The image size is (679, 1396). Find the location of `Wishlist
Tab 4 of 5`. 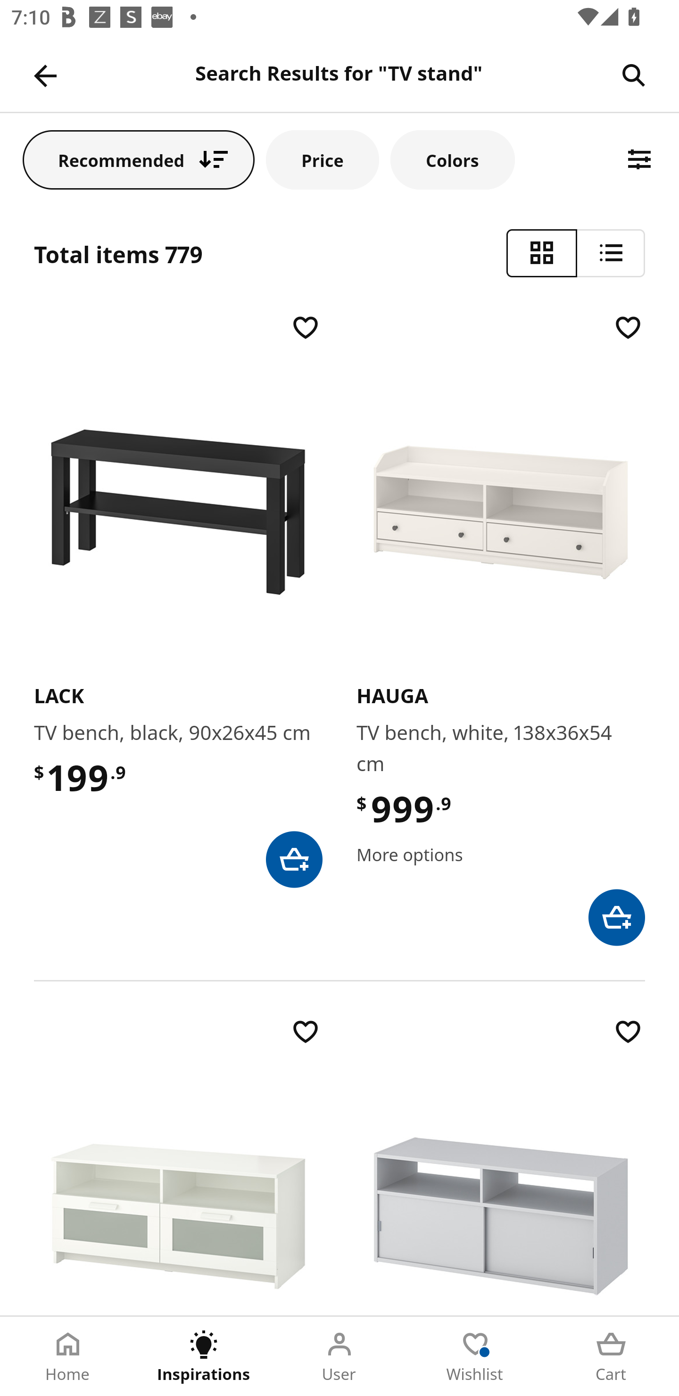

Wishlist
Tab 4 of 5 is located at coordinates (475, 1356).